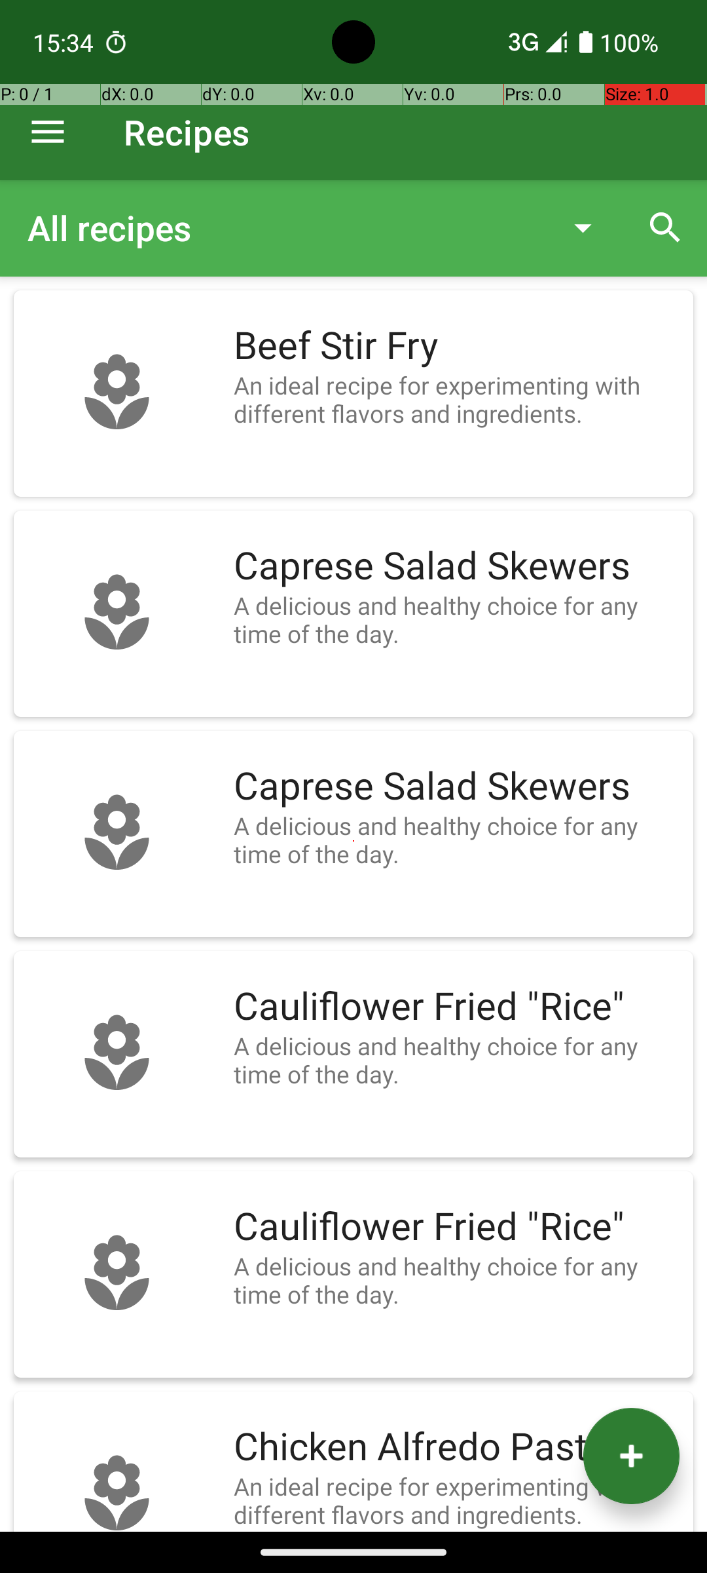 Image resolution: width=707 pixels, height=1573 pixels. What do you see at coordinates (457, 1447) in the screenshot?
I see `Chicken Alfredo Pasta` at bounding box center [457, 1447].